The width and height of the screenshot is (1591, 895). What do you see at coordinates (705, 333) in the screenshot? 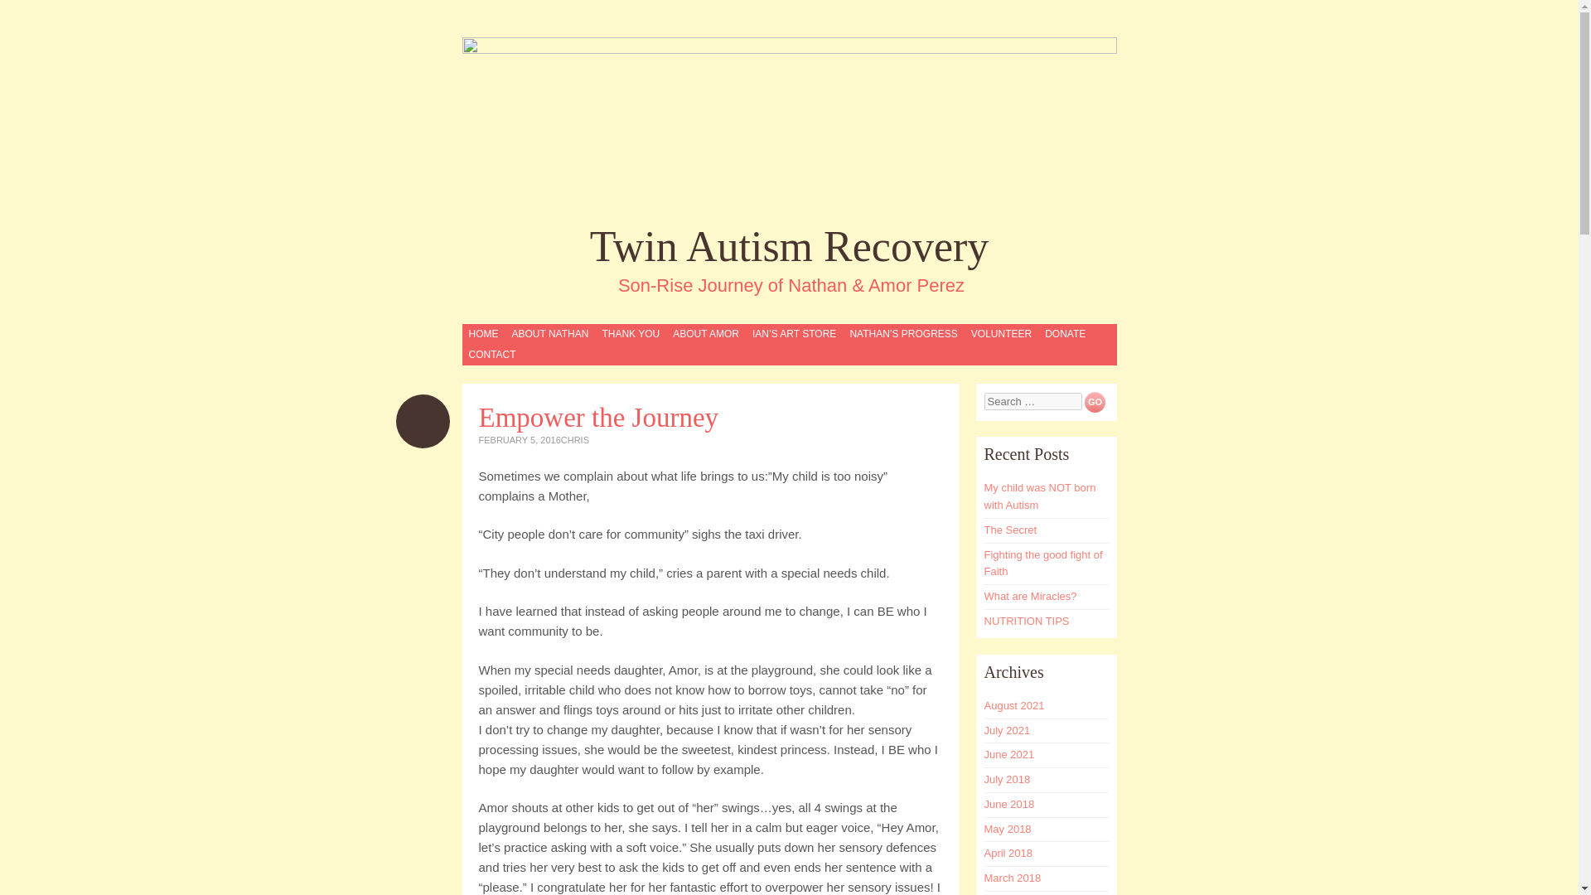
I see `ABOUT AMOR` at bounding box center [705, 333].